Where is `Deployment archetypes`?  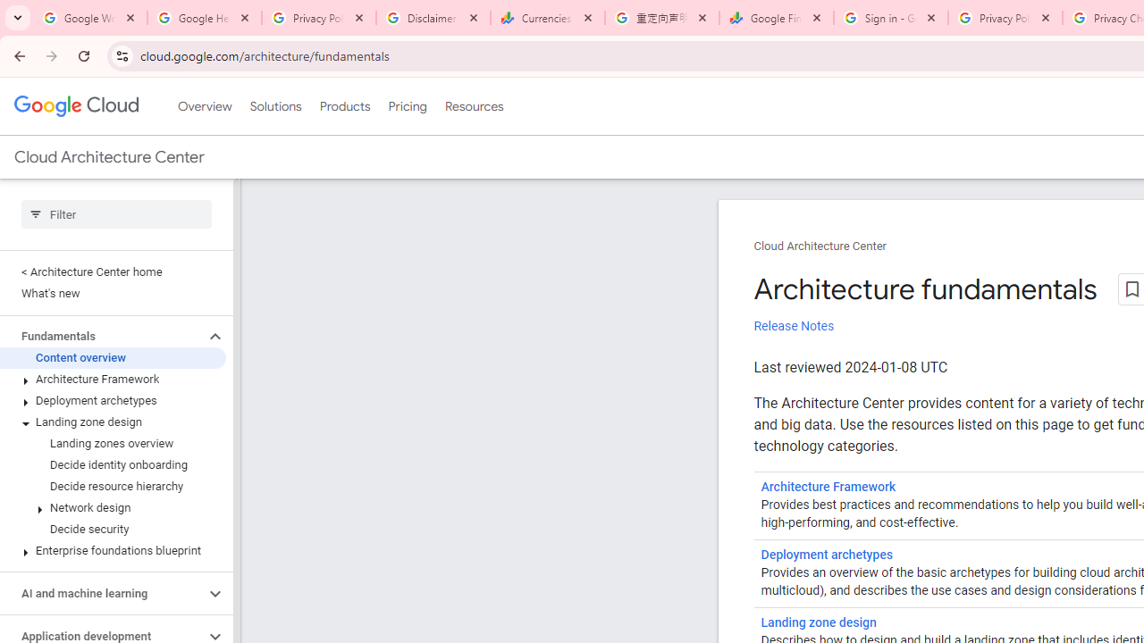
Deployment archetypes is located at coordinates (113, 400).